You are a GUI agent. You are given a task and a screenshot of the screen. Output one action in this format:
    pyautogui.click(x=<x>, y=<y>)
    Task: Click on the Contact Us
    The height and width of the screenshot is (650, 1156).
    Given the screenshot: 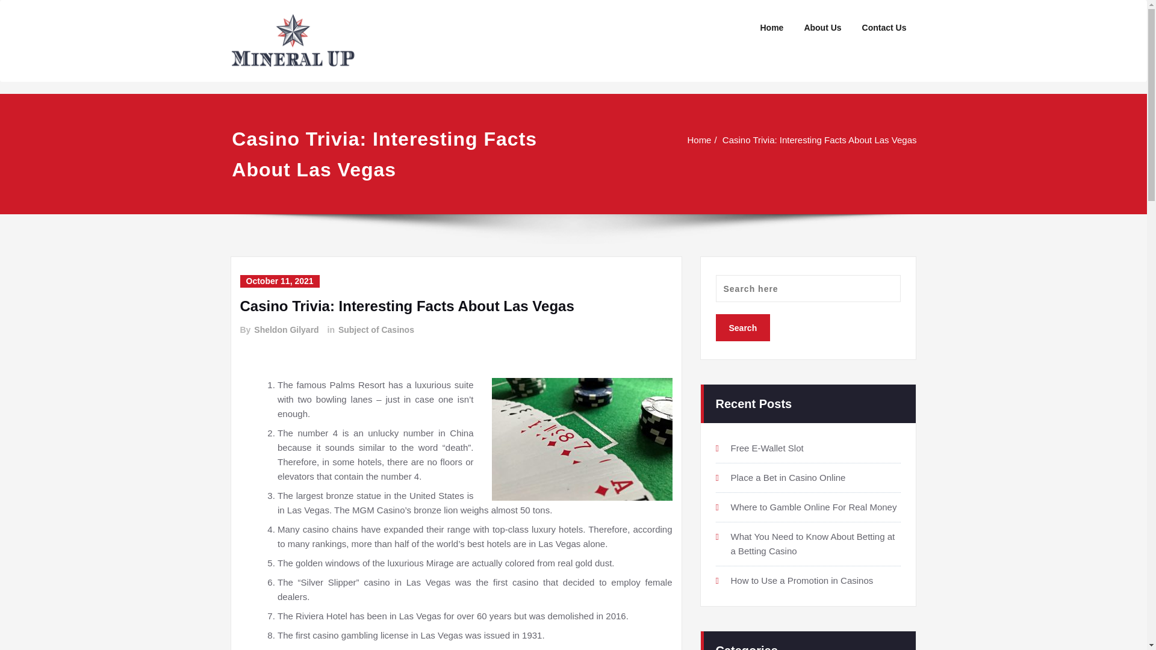 What is the action you would take?
    pyautogui.click(x=884, y=28)
    